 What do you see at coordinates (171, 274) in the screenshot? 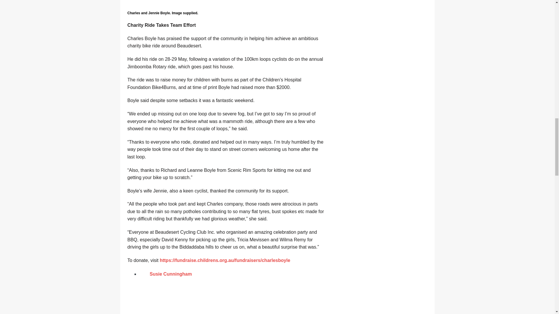
I see `Susie Cunningham` at bounding box center [171, 274].